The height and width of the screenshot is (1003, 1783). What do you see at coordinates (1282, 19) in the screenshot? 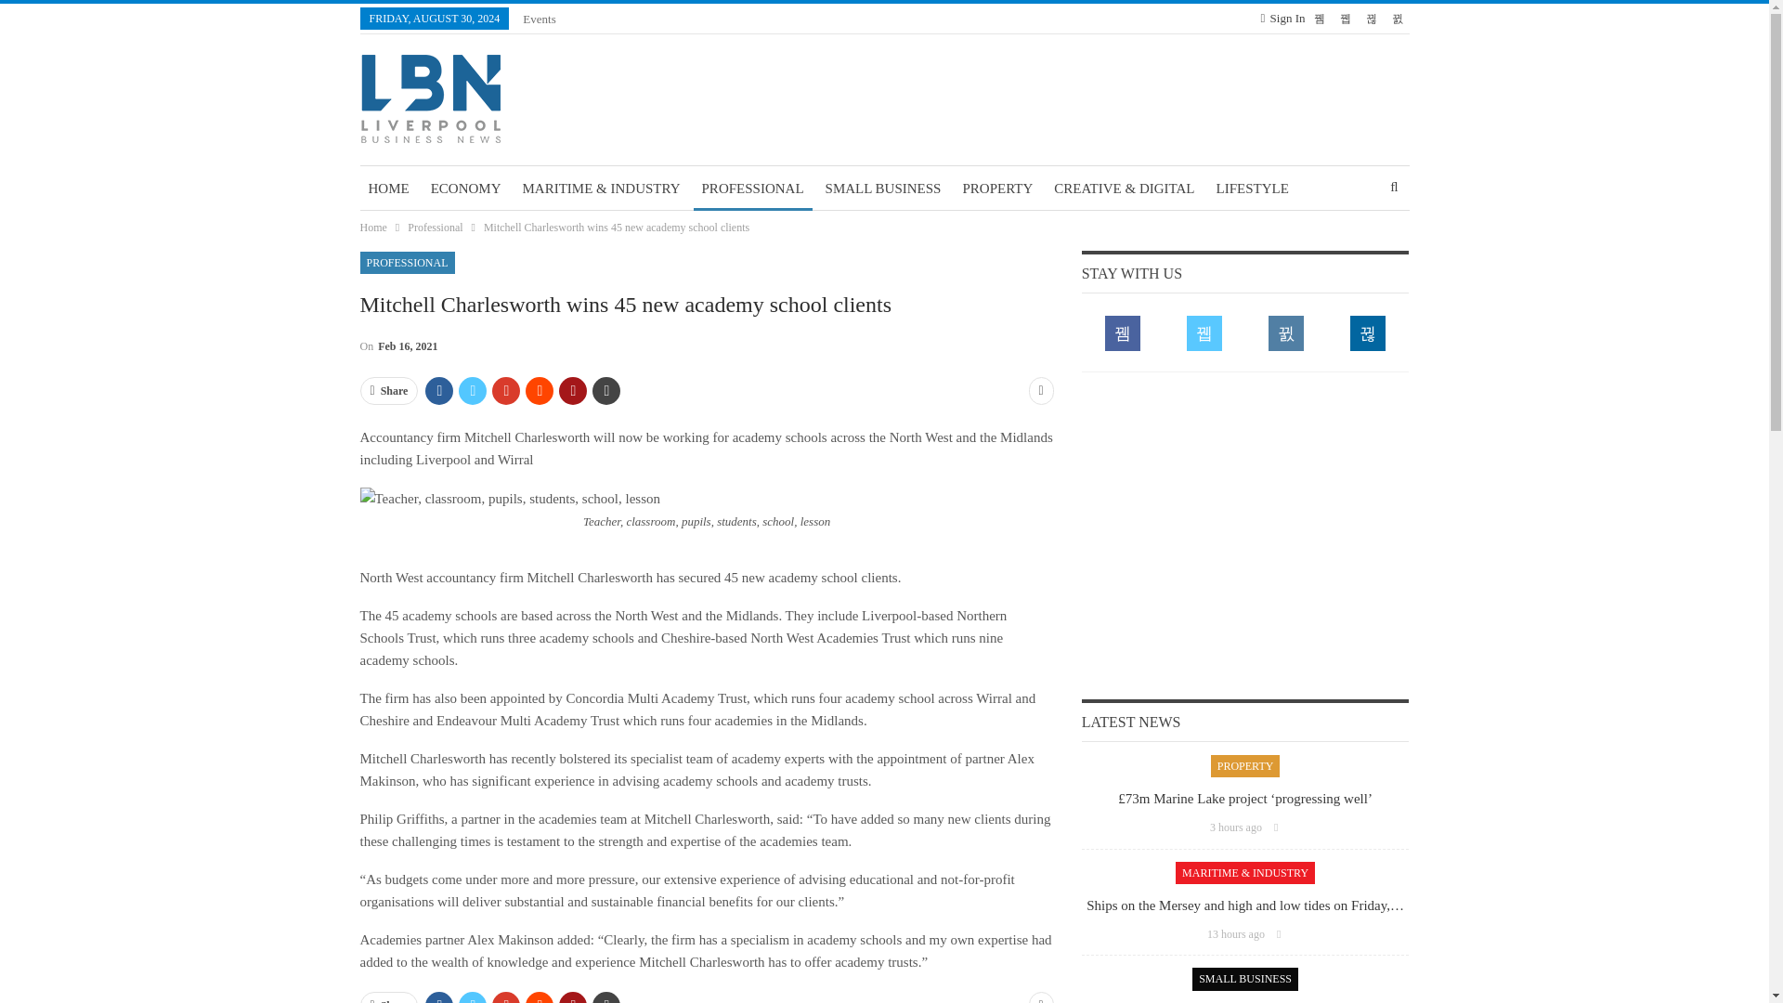
I see `Sign In` at bounding box center [1282, 19].